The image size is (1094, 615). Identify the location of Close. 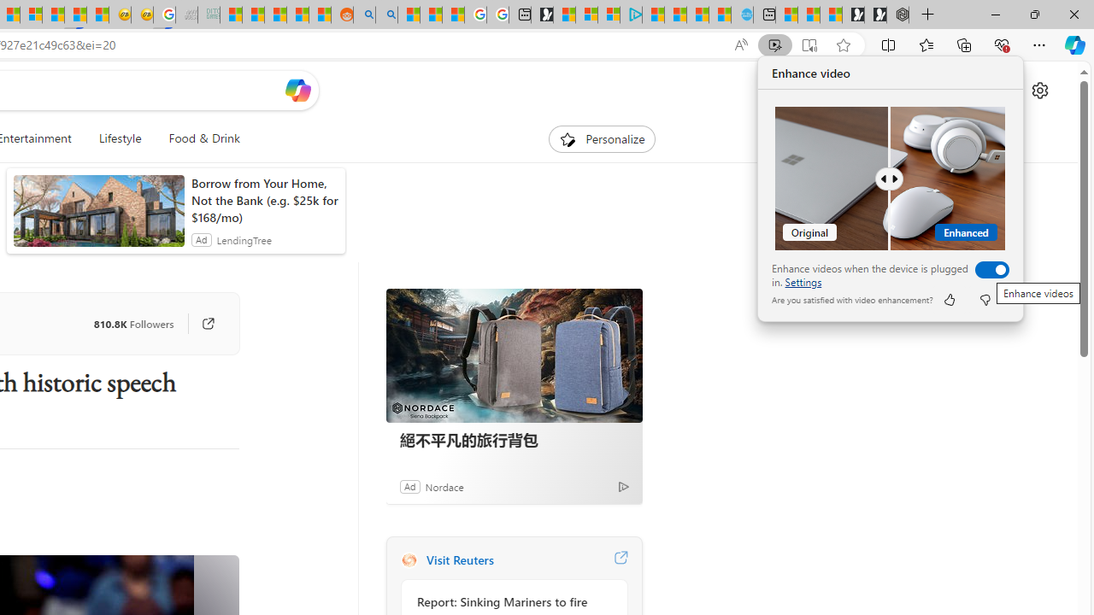
(1073, 14).